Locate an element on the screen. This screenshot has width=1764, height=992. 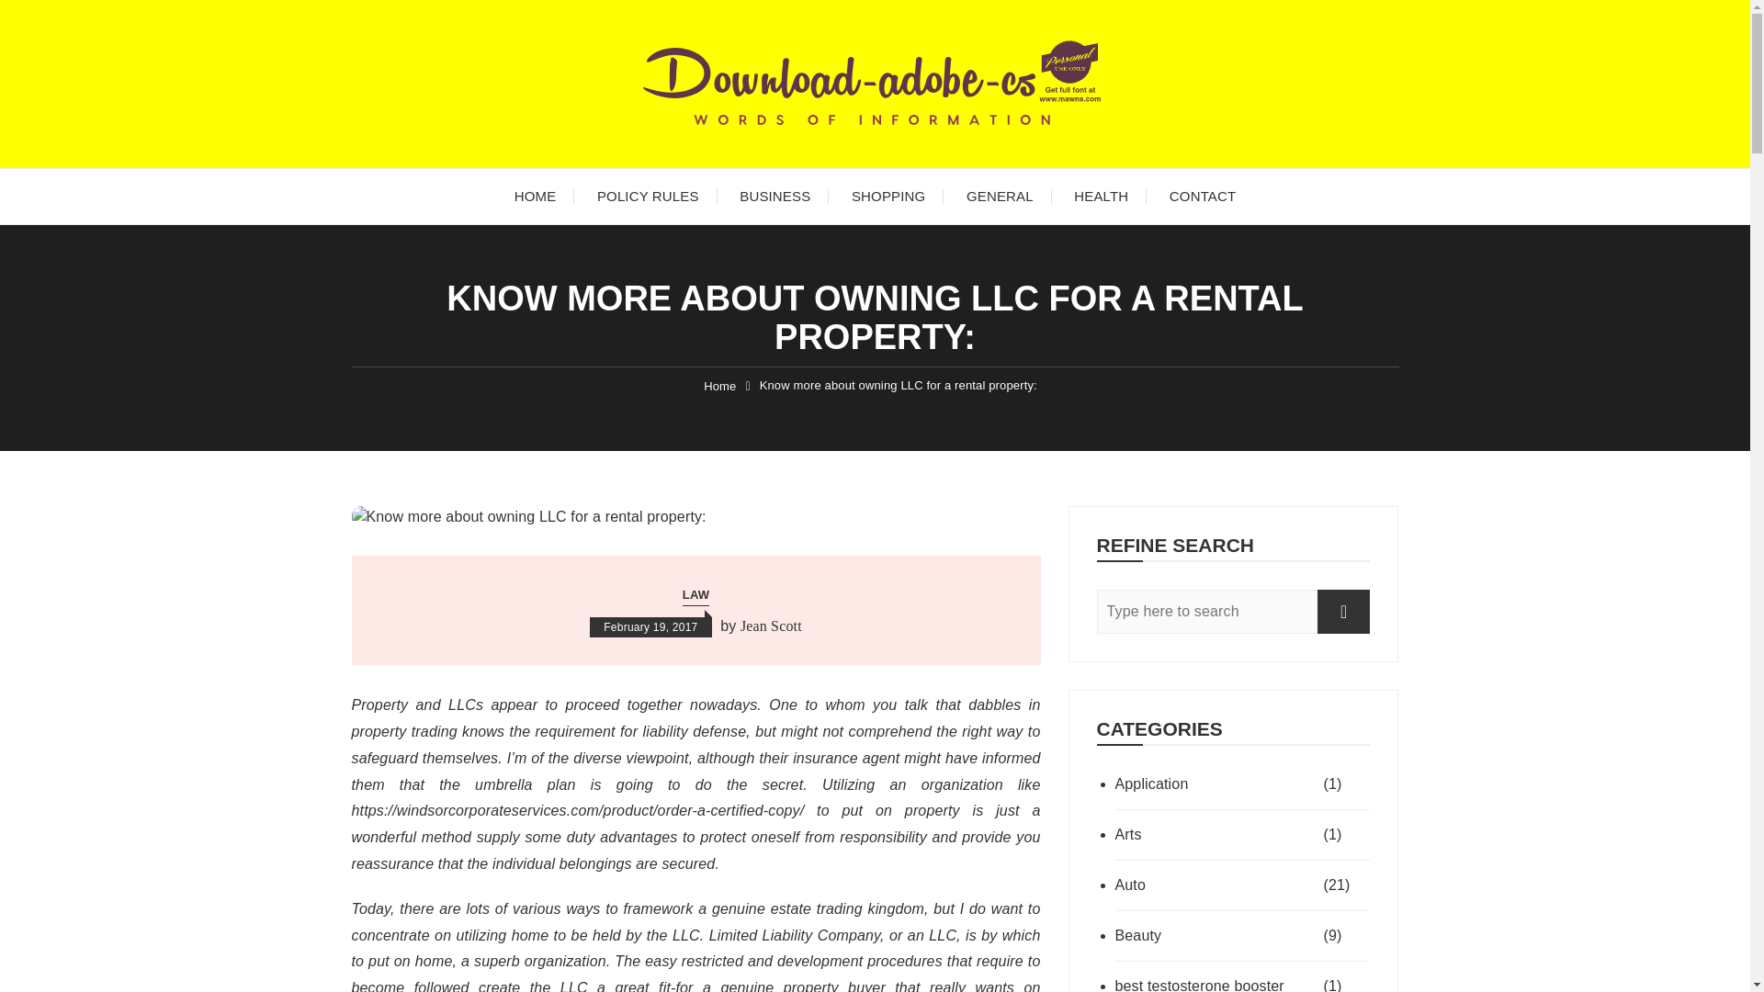
Know more about owning LLC for a rental property: is located at coordinates (899, 386).